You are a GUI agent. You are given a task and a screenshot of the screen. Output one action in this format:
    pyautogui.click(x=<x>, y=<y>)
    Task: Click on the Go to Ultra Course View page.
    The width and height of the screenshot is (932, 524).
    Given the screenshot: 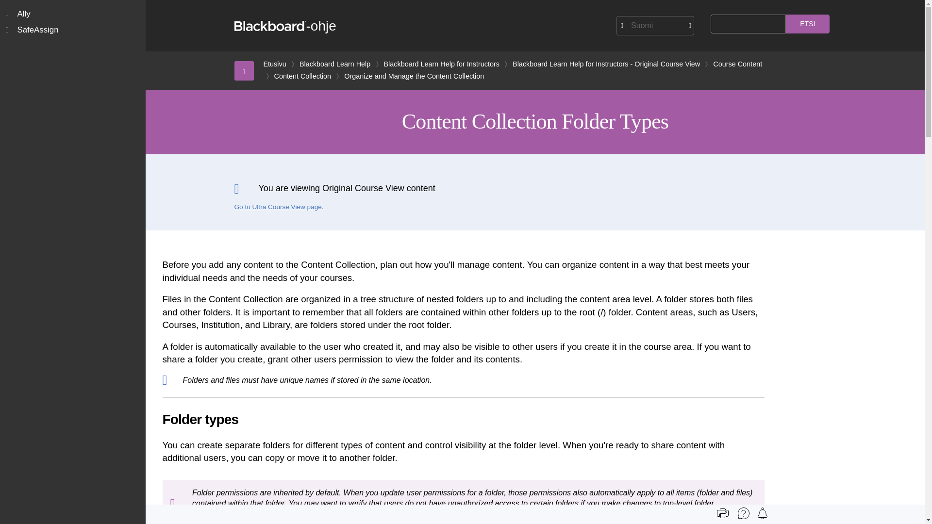 What is the action you would take?
    pyautogui.click(x=279, y=207)
    